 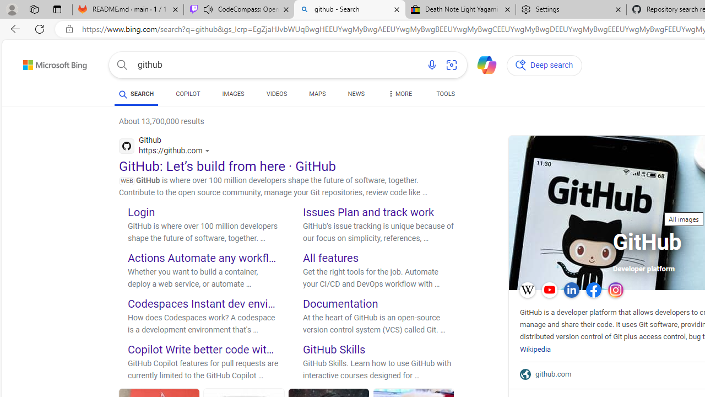 I want to click on Documentation, so click(x=340, y=303).